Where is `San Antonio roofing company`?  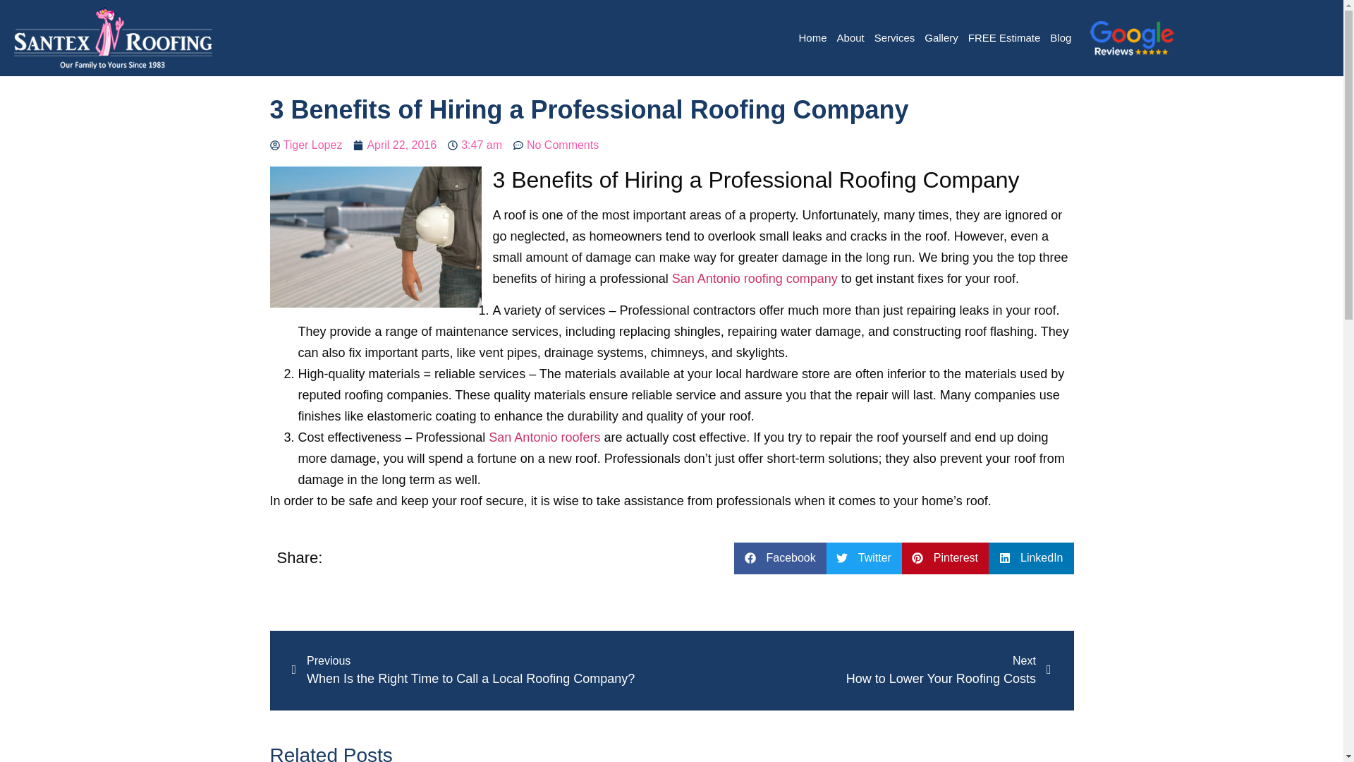
San Antonio roofing company is located at coordinates (894, 38).